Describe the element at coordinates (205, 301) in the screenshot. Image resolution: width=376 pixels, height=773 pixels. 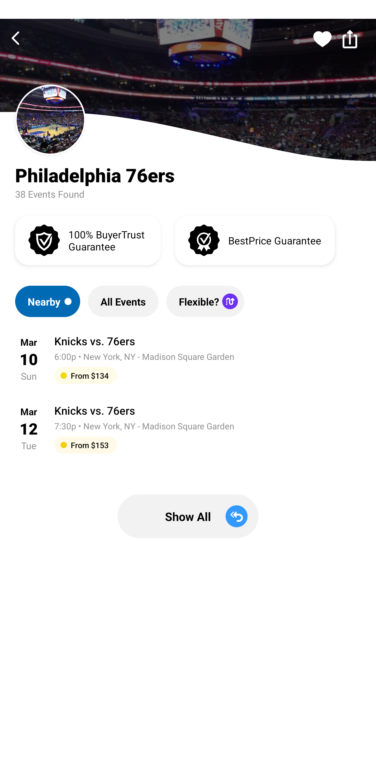
I see `Flexible?` at that location.